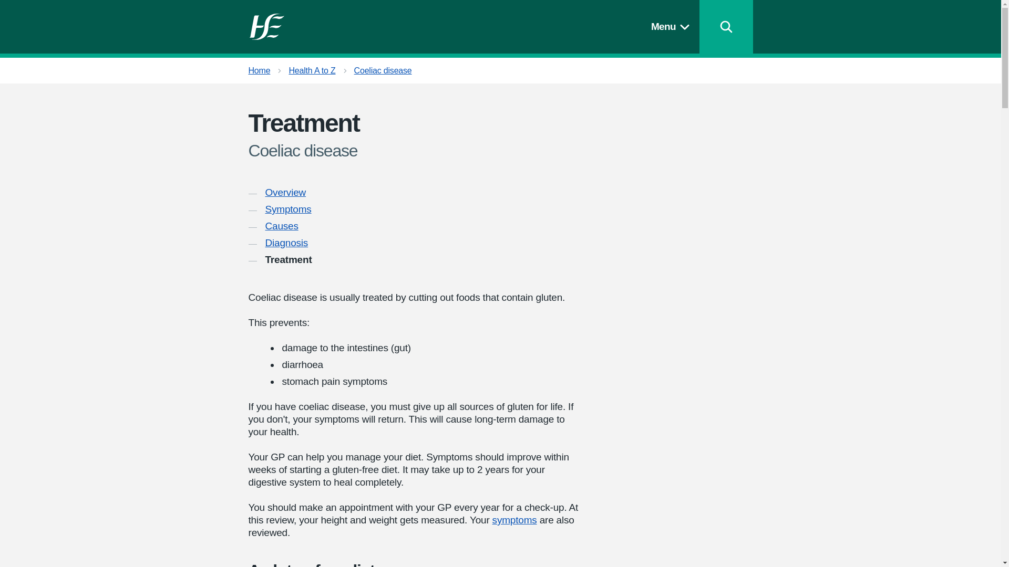  What do you see at coordinates (259, 70) in the screenshot?
I see `Home` at bounding box center [259, 70].